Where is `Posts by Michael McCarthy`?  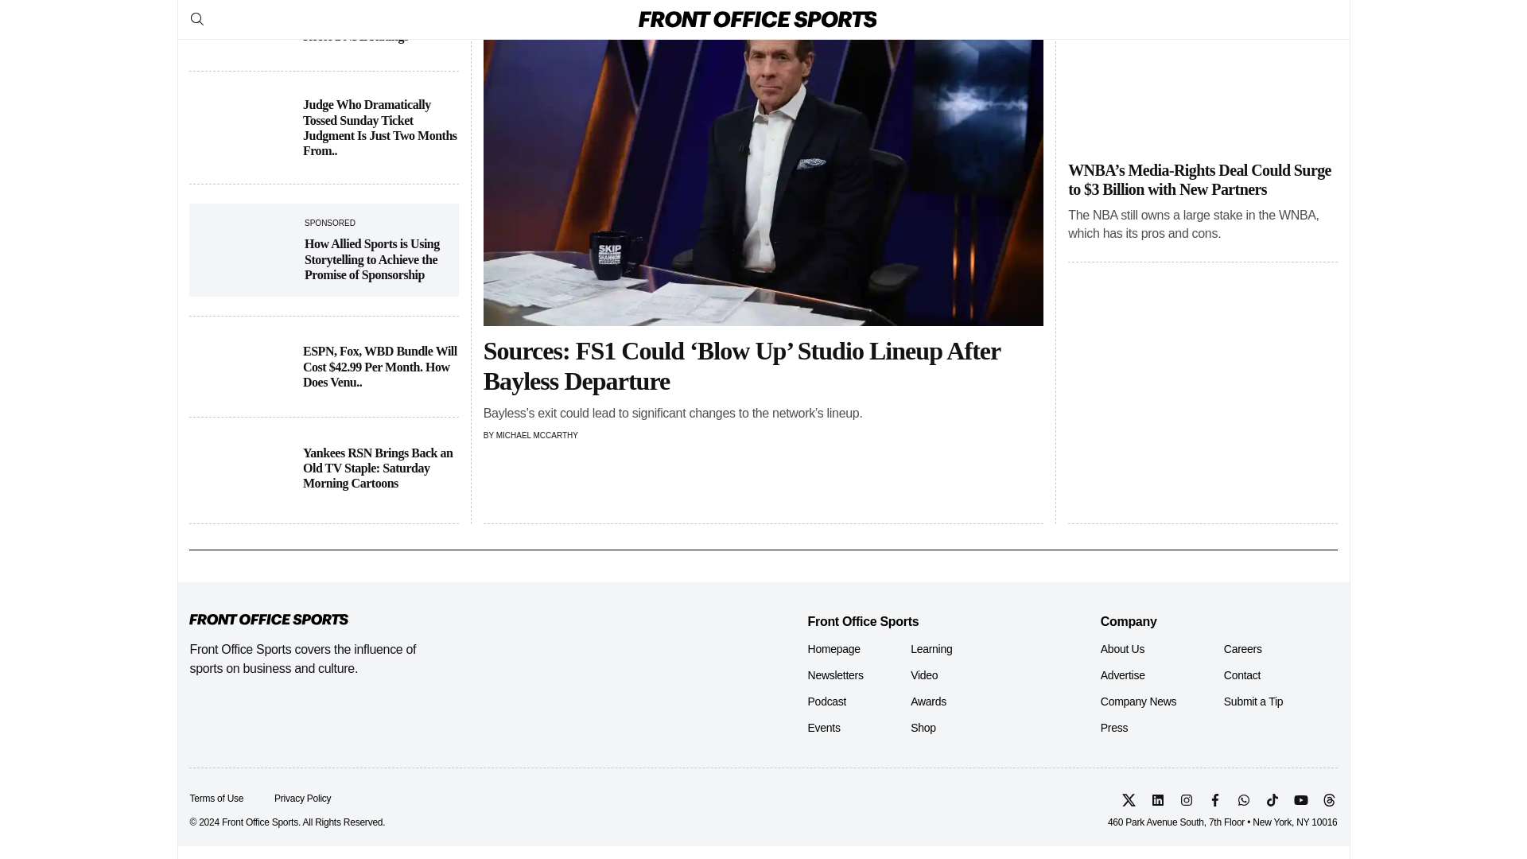 Posts by Michael McCarthy is located at coordinates (538, 435).